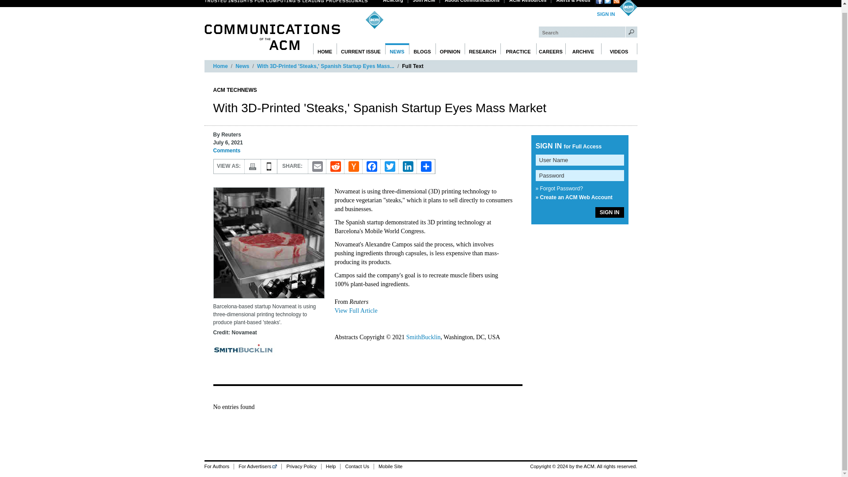 This screenshot has width=848, height=477. Describe the element at coordinates (606, 14) in the screenshot. I see `Login` at that location.